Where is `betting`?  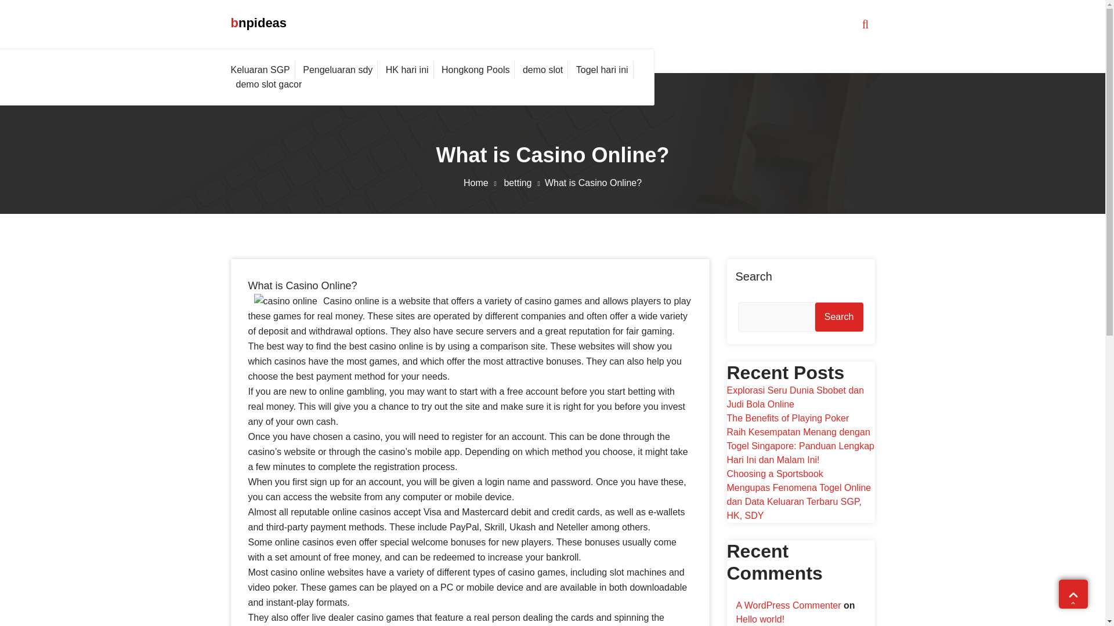
betting is located at coordinates (523, 183).